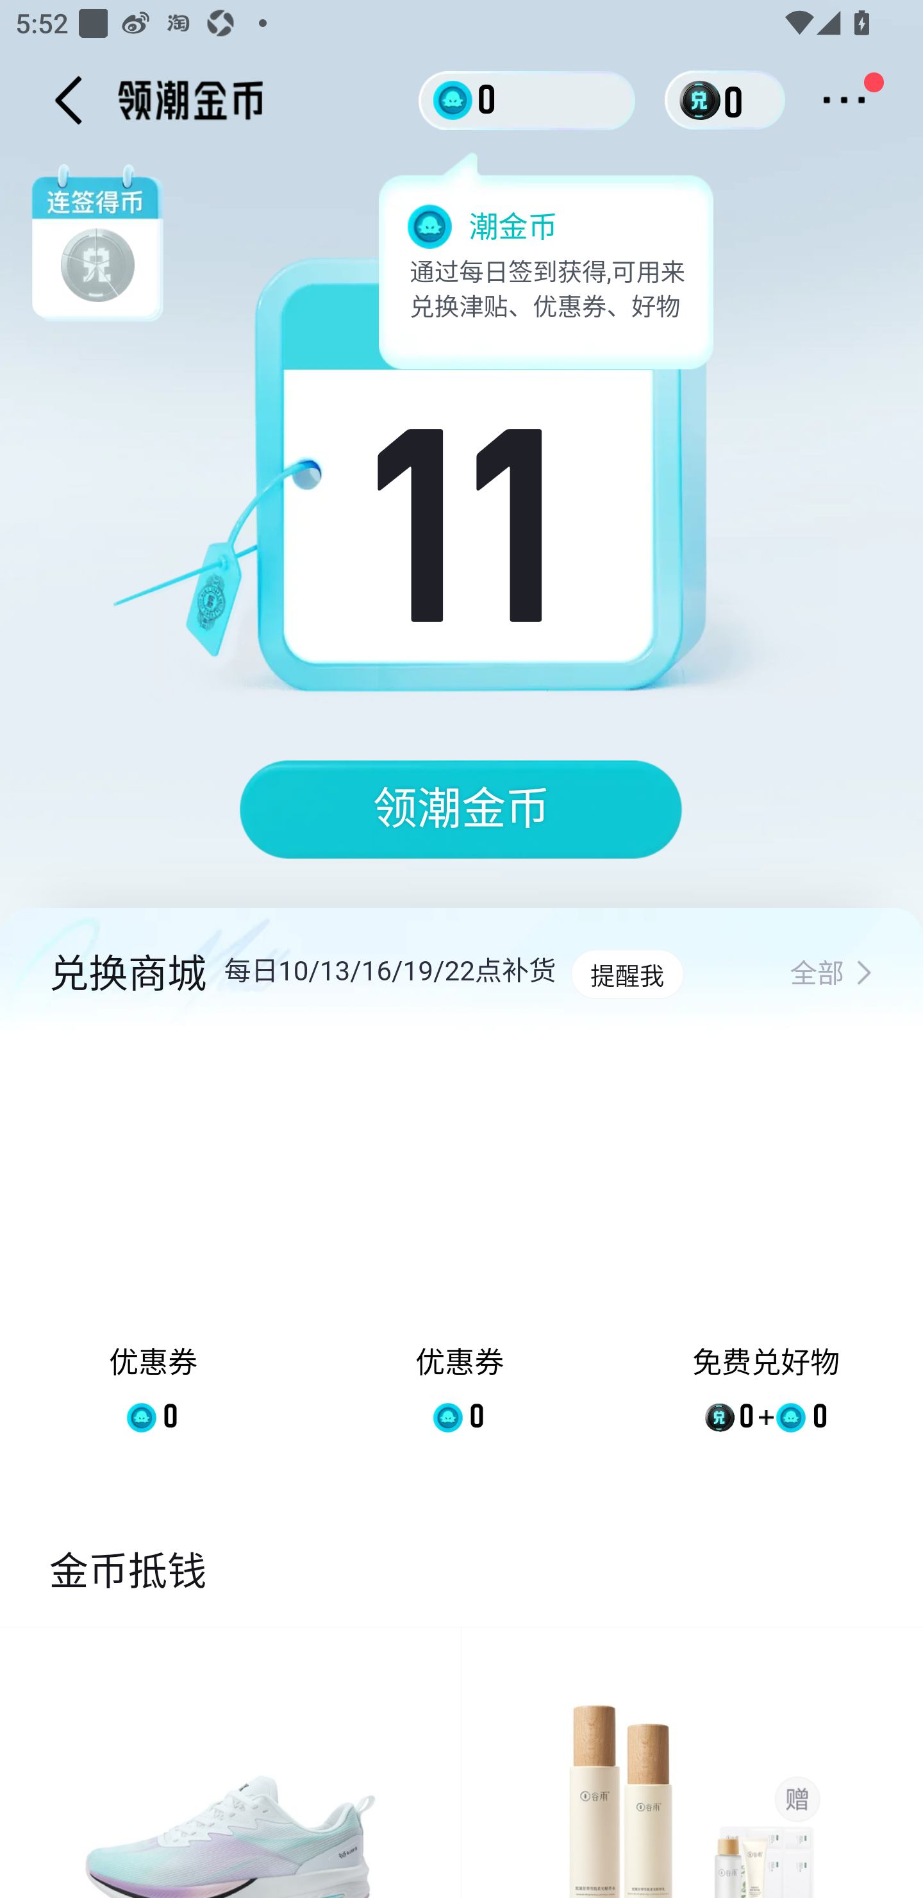  I want to click on 0, so click(527, 99).